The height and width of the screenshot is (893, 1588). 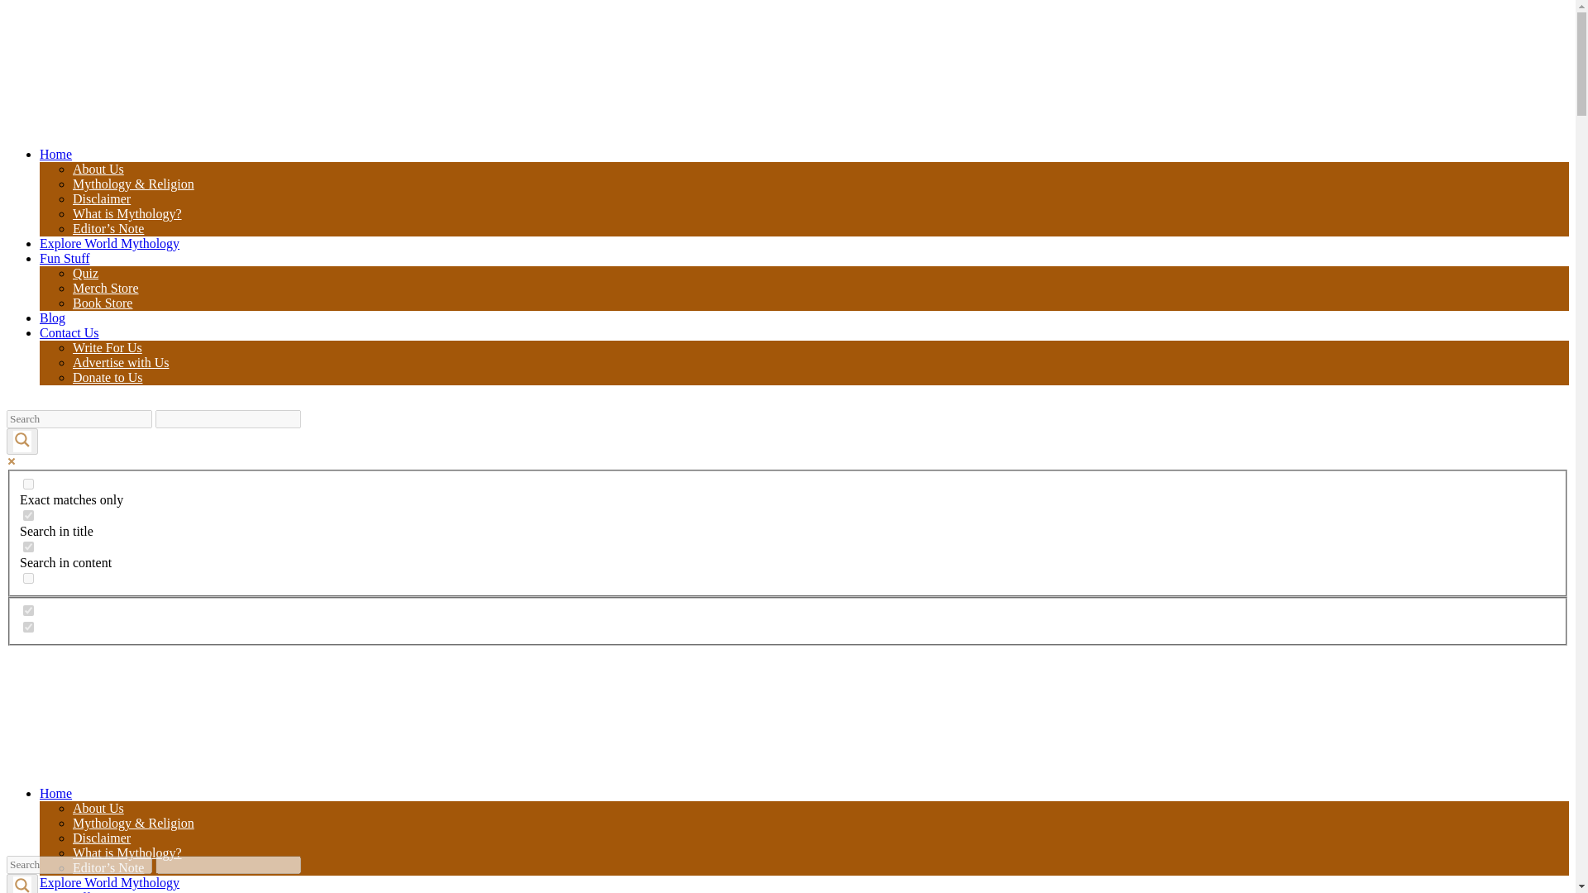 I want to click on Explore World Mythology, so click(x=109, y=882).